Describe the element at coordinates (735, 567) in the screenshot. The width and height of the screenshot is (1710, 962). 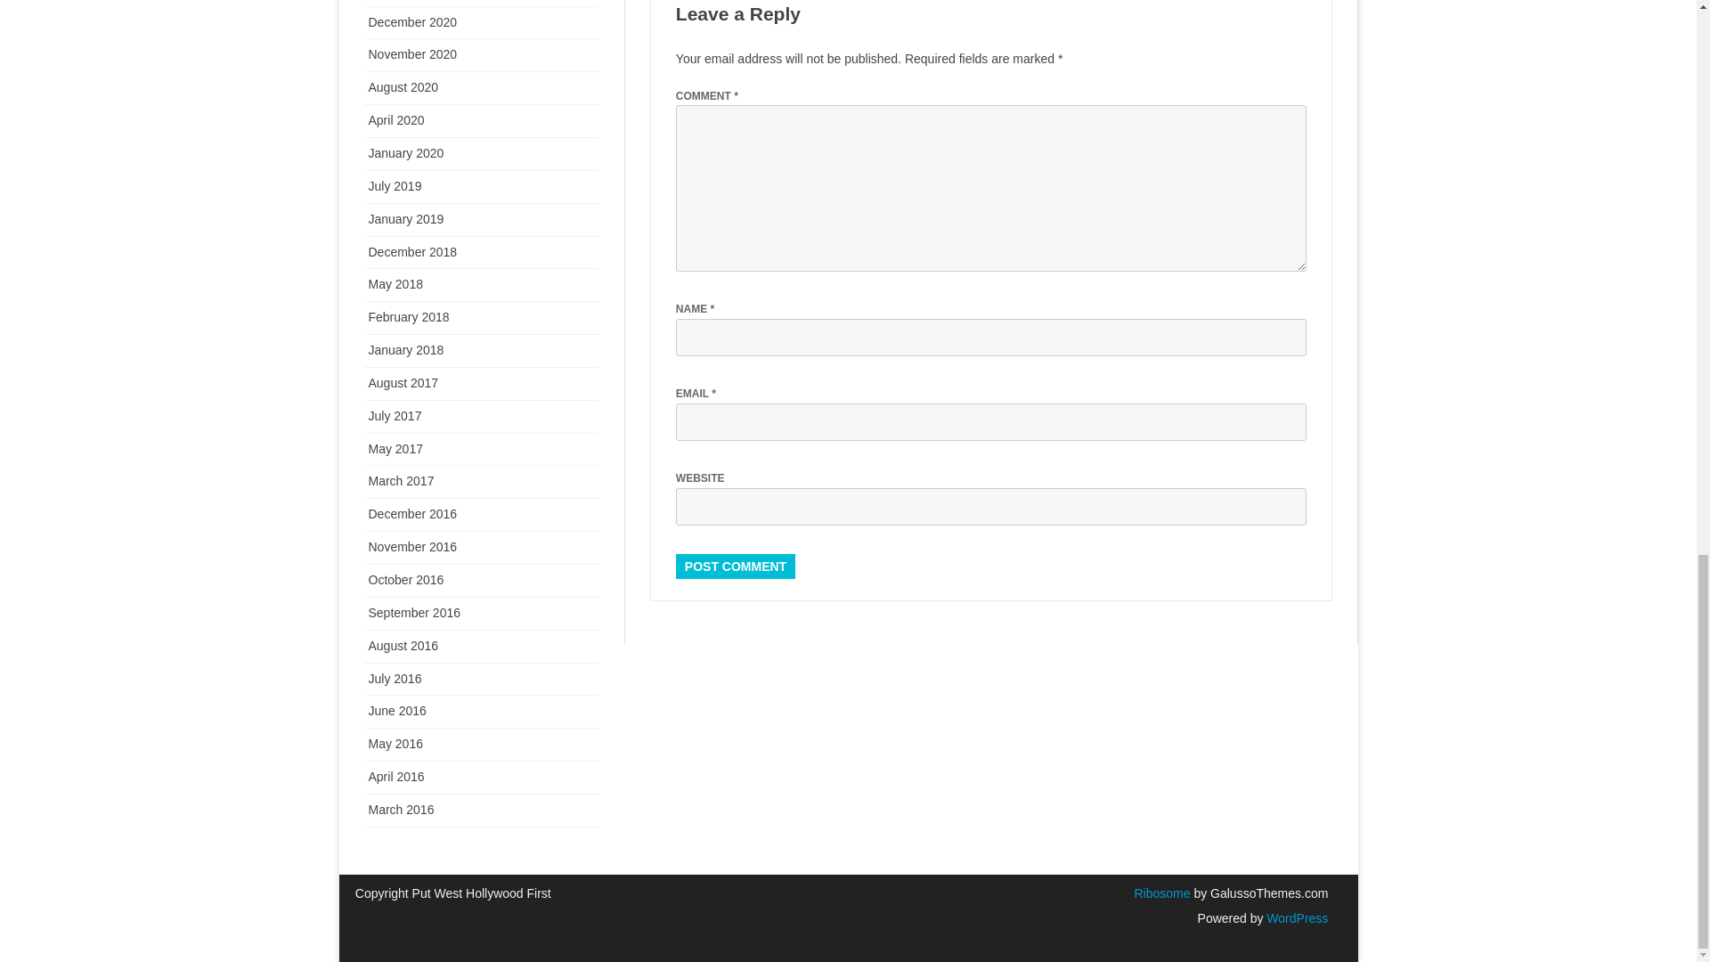
I see `Post Comment` at that location.